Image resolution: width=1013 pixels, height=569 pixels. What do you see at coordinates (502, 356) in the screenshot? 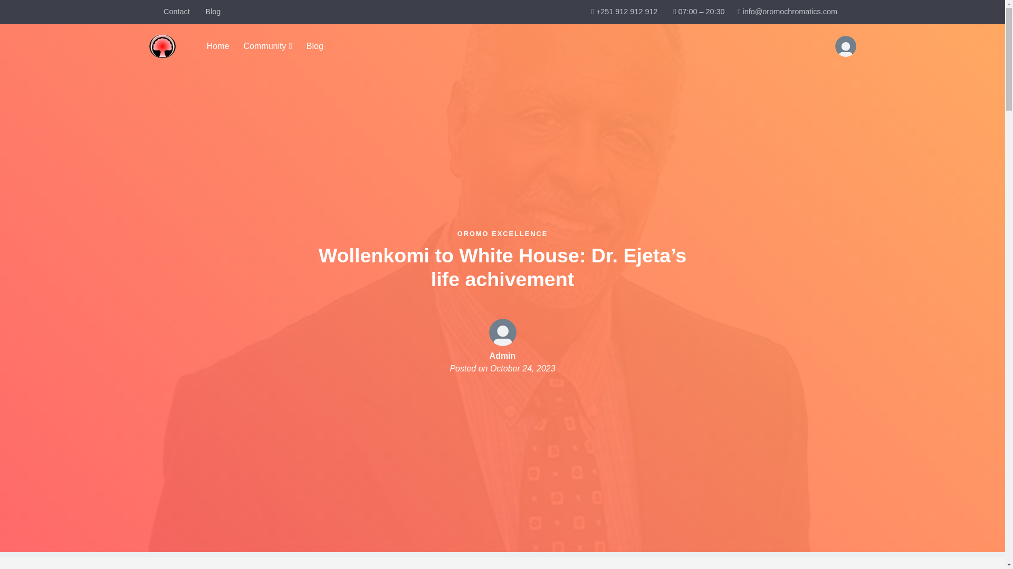
I see `Admin` at bounding box center [502, 356].